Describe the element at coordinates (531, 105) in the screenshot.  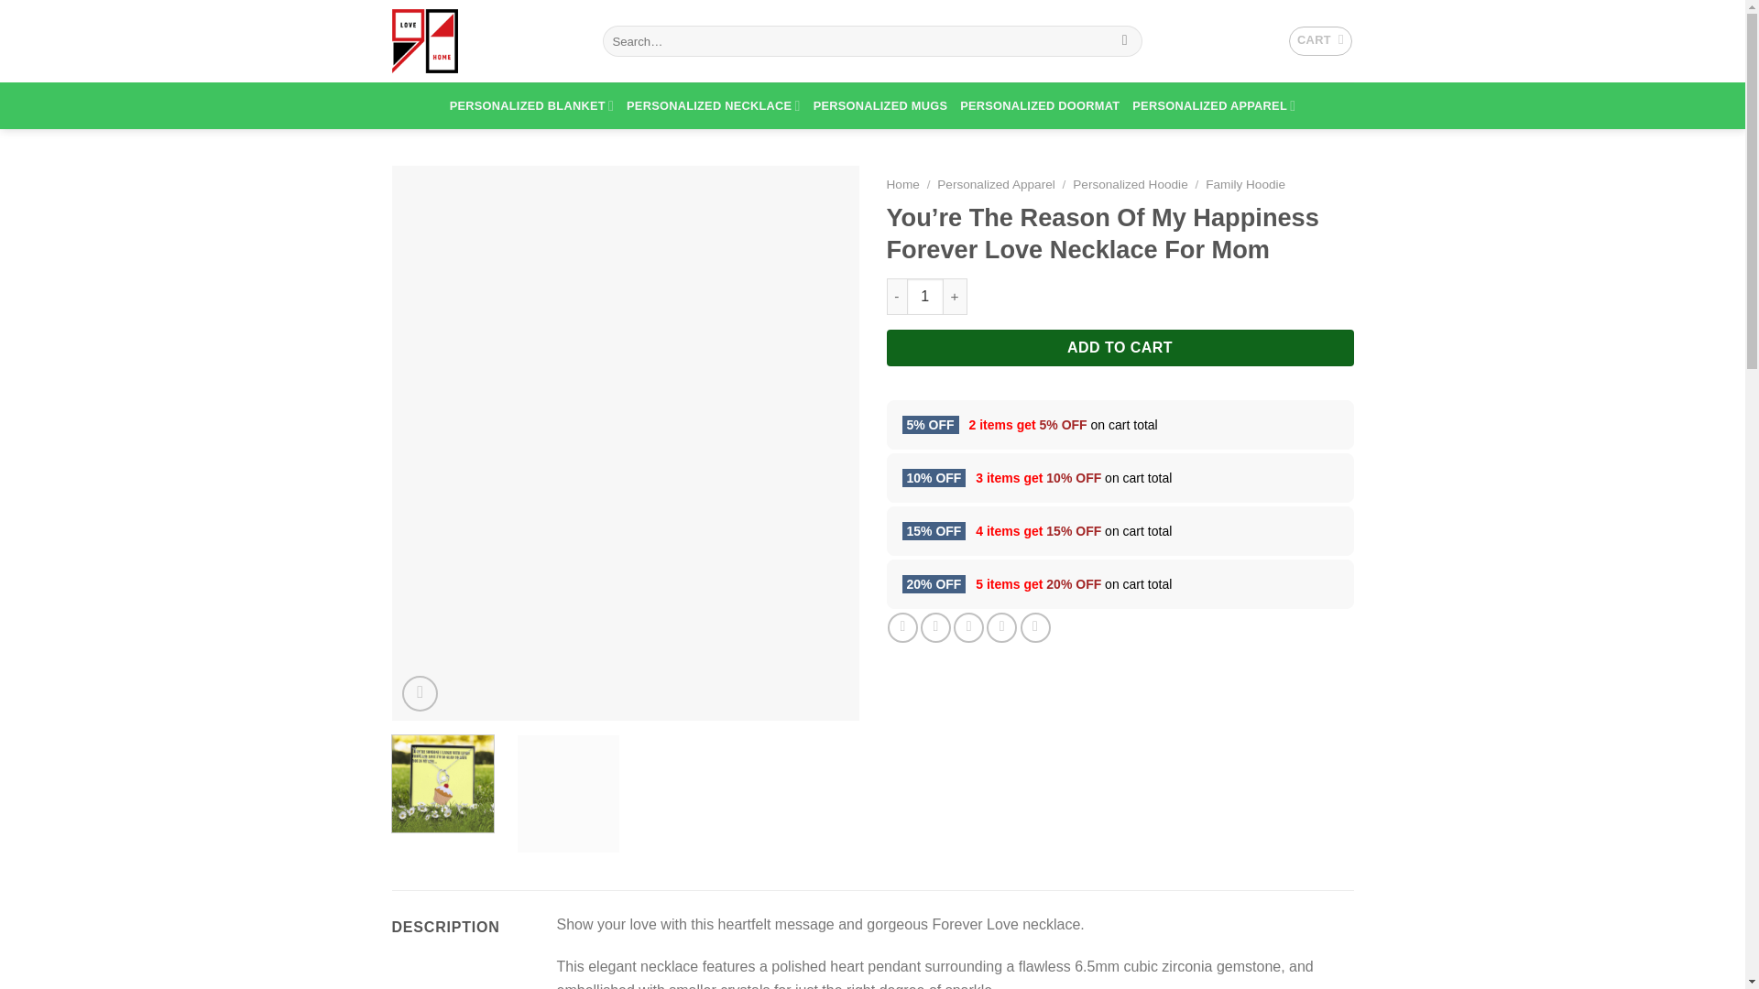
I see `Personalized Blanket` at that location.